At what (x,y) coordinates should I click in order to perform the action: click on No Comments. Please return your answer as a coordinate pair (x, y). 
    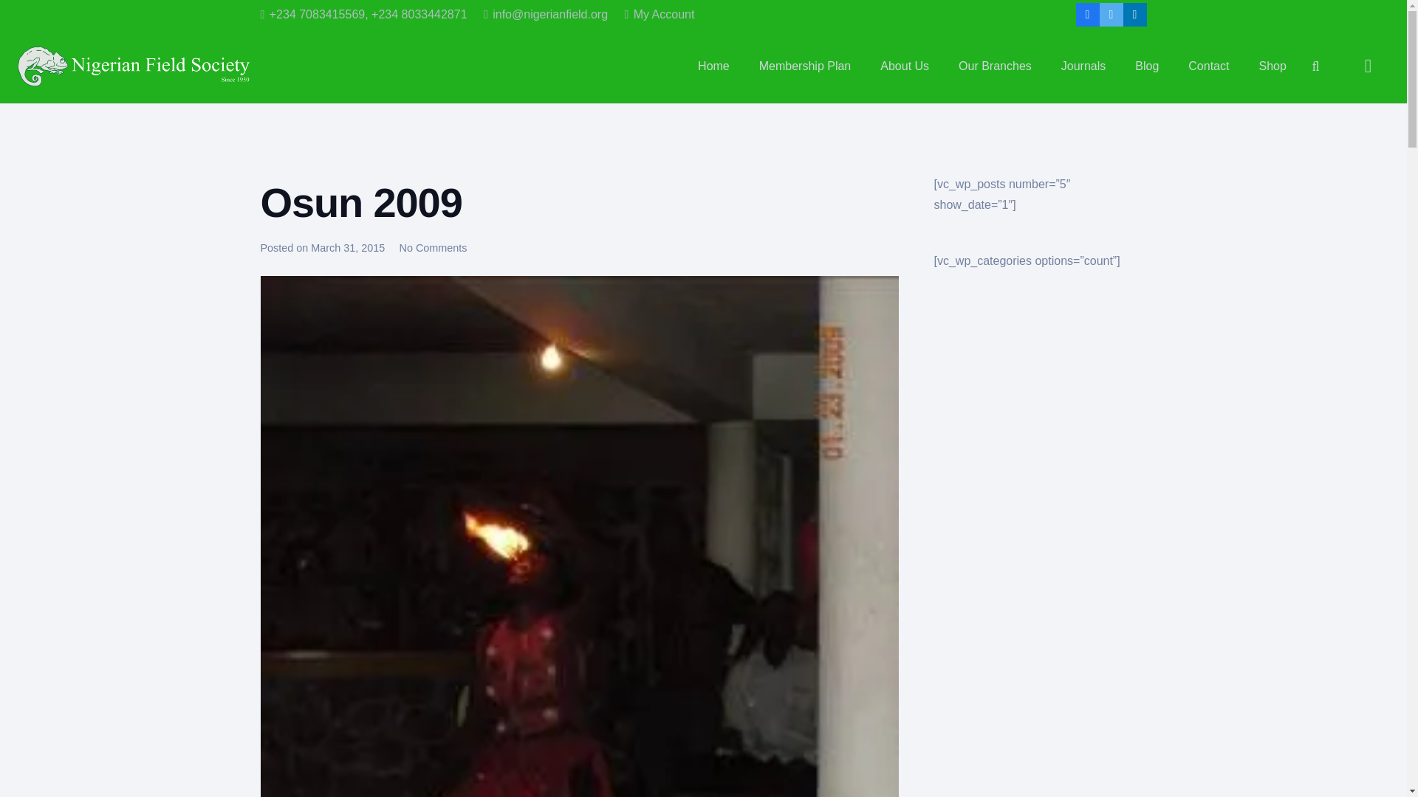
    Looking at the image, I should click on (432, 248).